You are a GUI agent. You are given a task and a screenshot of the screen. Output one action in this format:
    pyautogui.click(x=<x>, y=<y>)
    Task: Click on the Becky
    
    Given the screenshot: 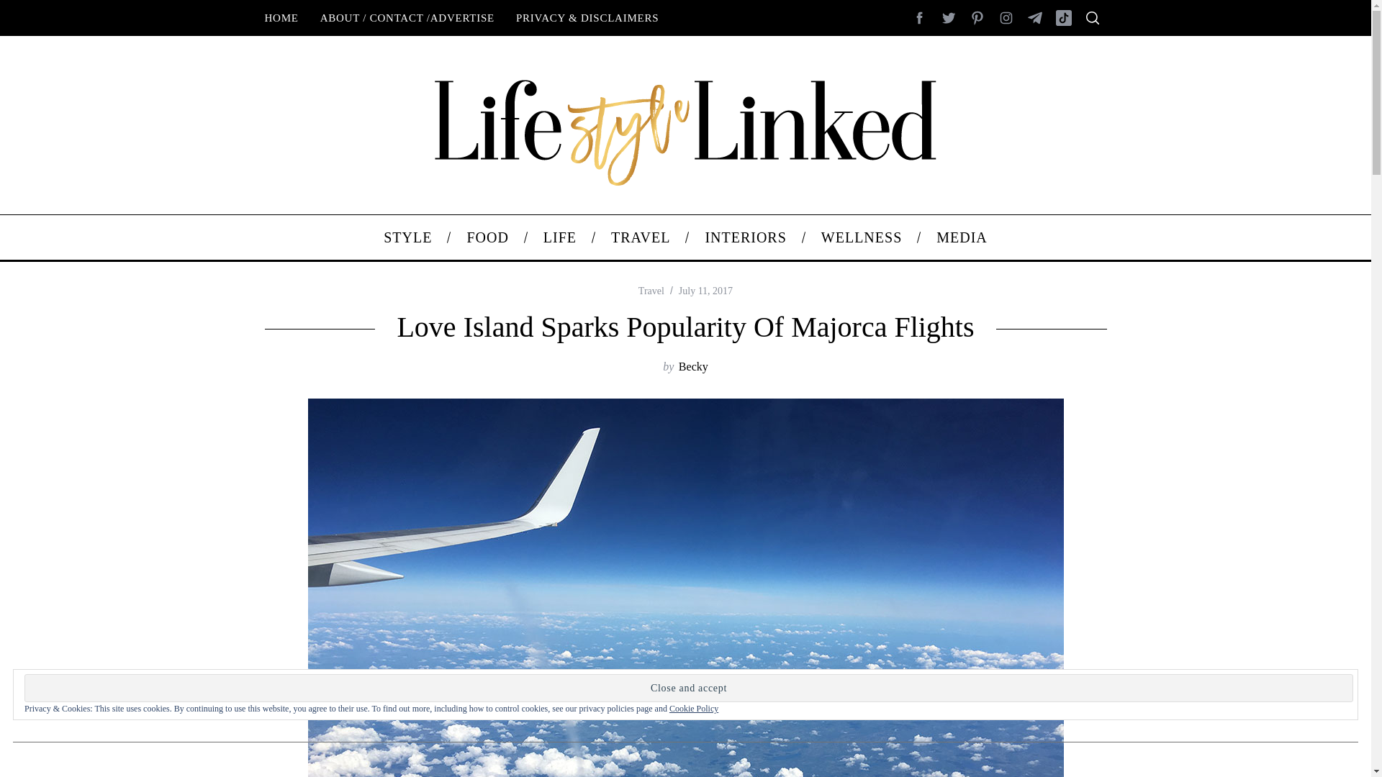 What is the action you would take?
    pyautogui.click(x=692, y=367)
    